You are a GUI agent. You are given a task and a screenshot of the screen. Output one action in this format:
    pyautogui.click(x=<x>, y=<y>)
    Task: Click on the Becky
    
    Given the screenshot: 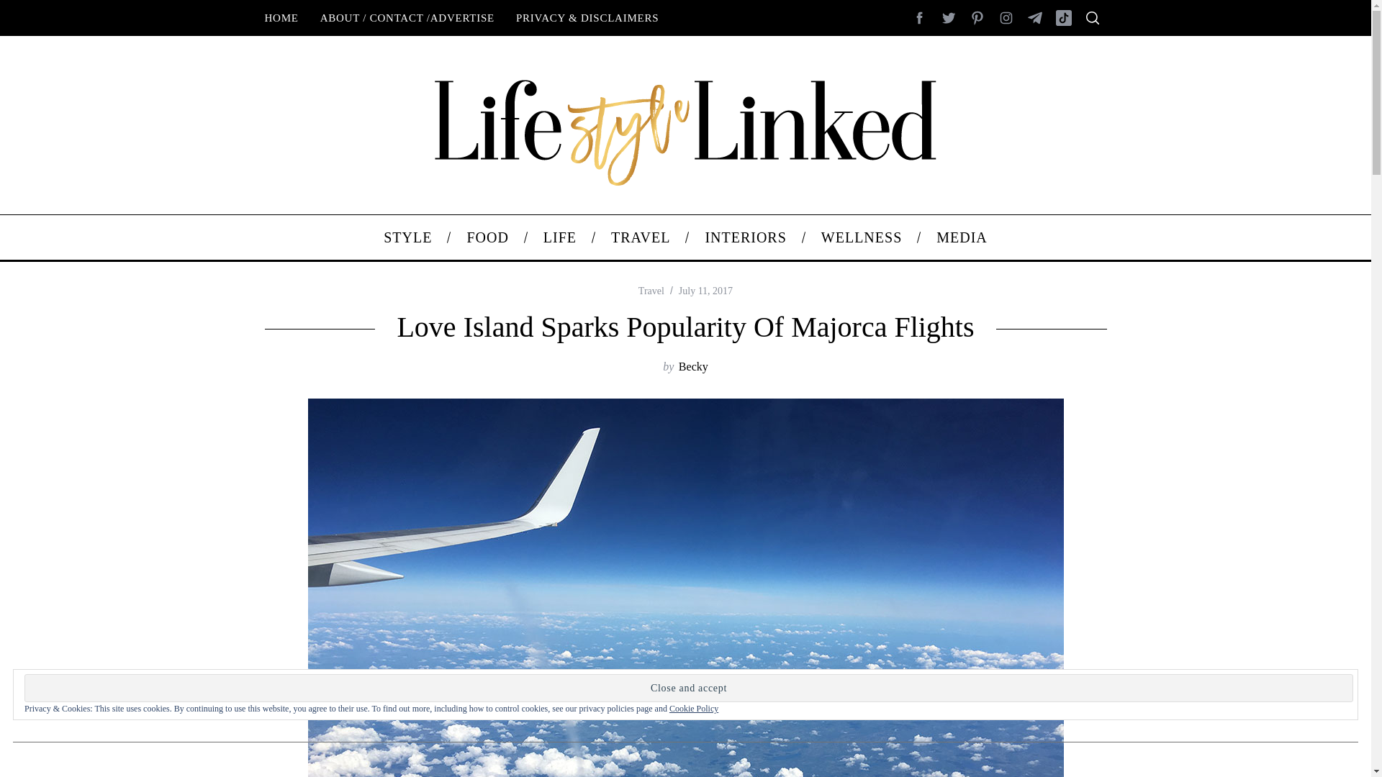 What is the action you would take?
    pyautogui.click(x=692, y=367)
    